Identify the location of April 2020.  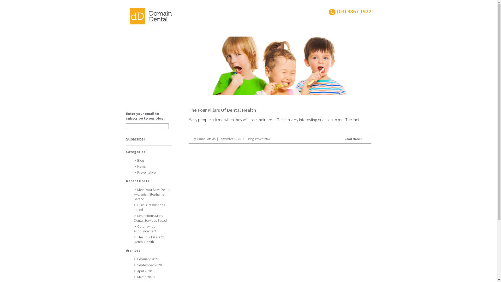
(142, 271).